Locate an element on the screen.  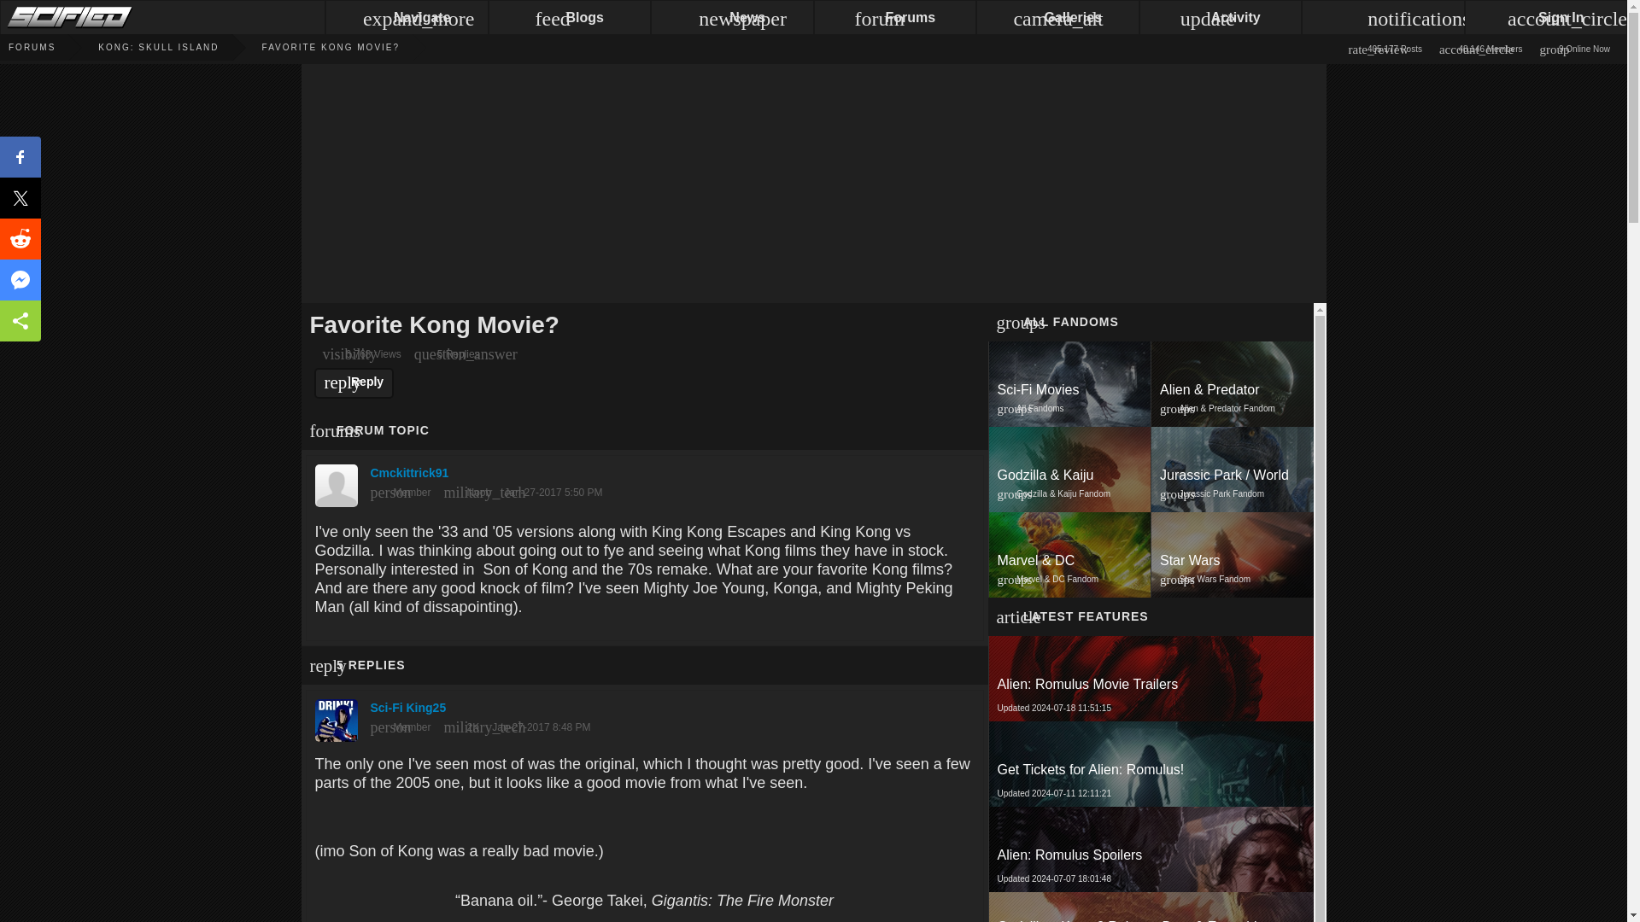
Alien: Romulus Spoilers is located at coordinates (1151, 855).